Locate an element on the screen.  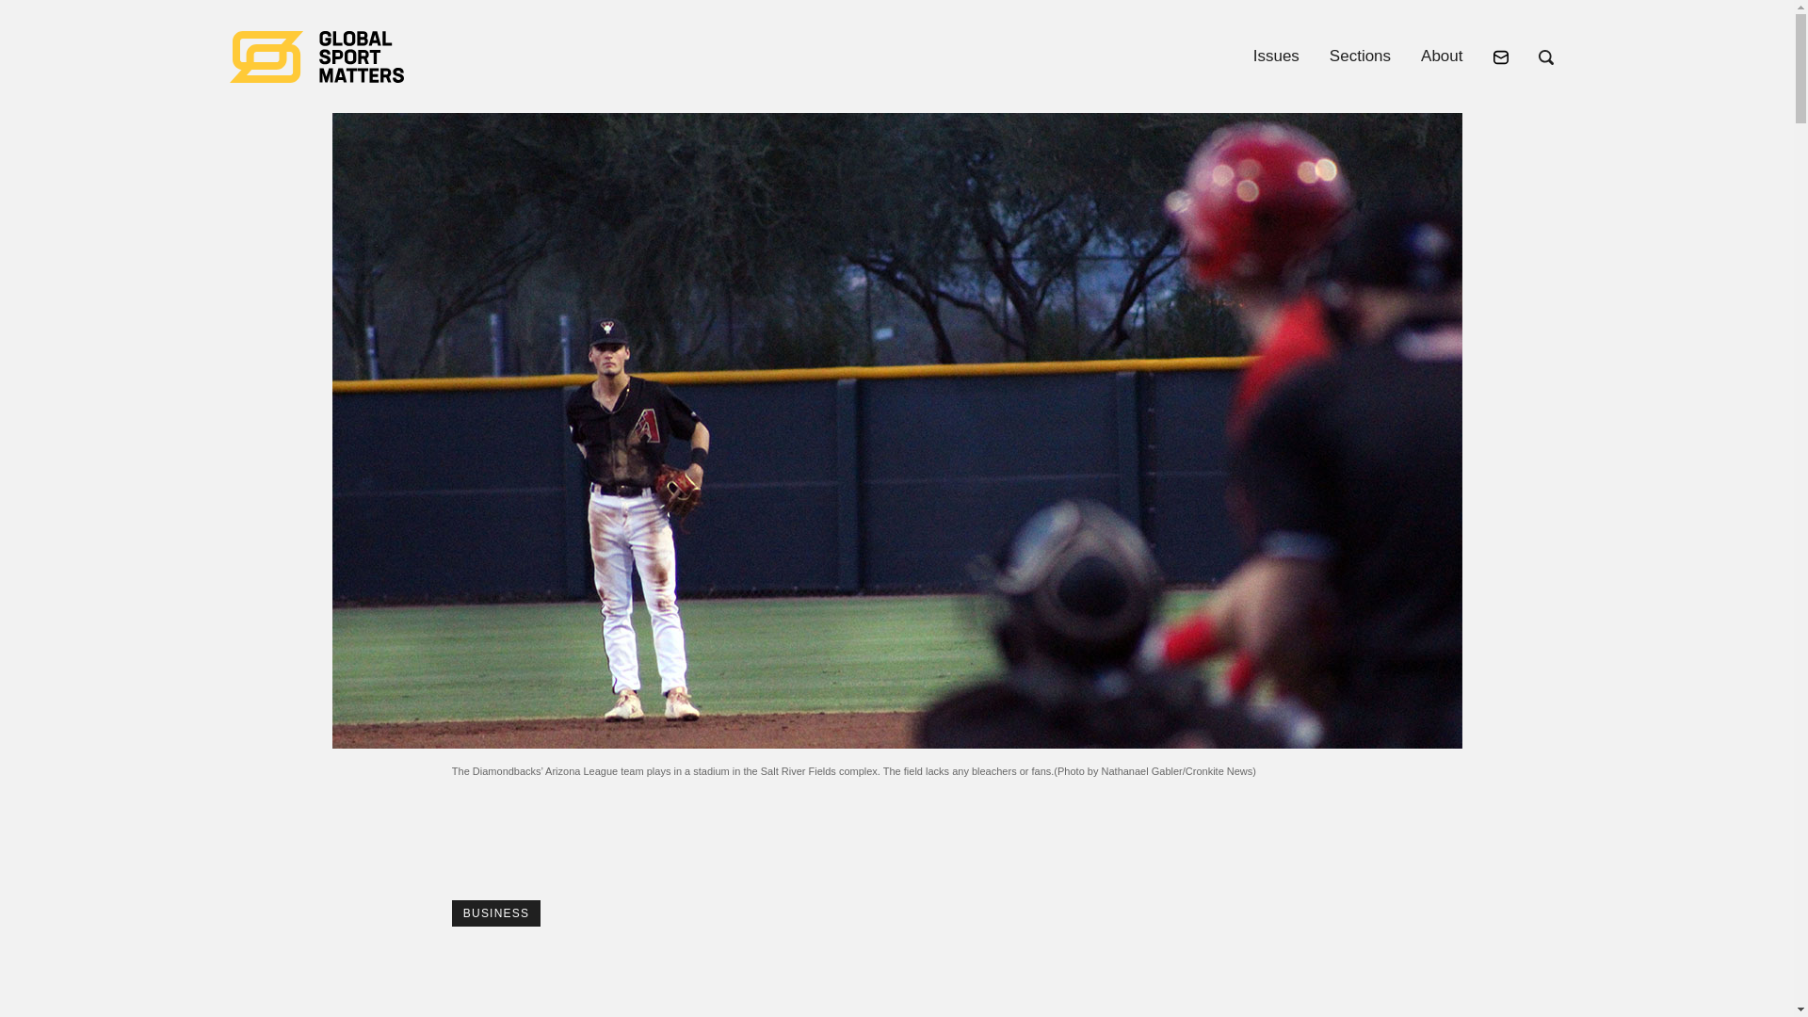
Sections is located at coordinates (1360, 56).